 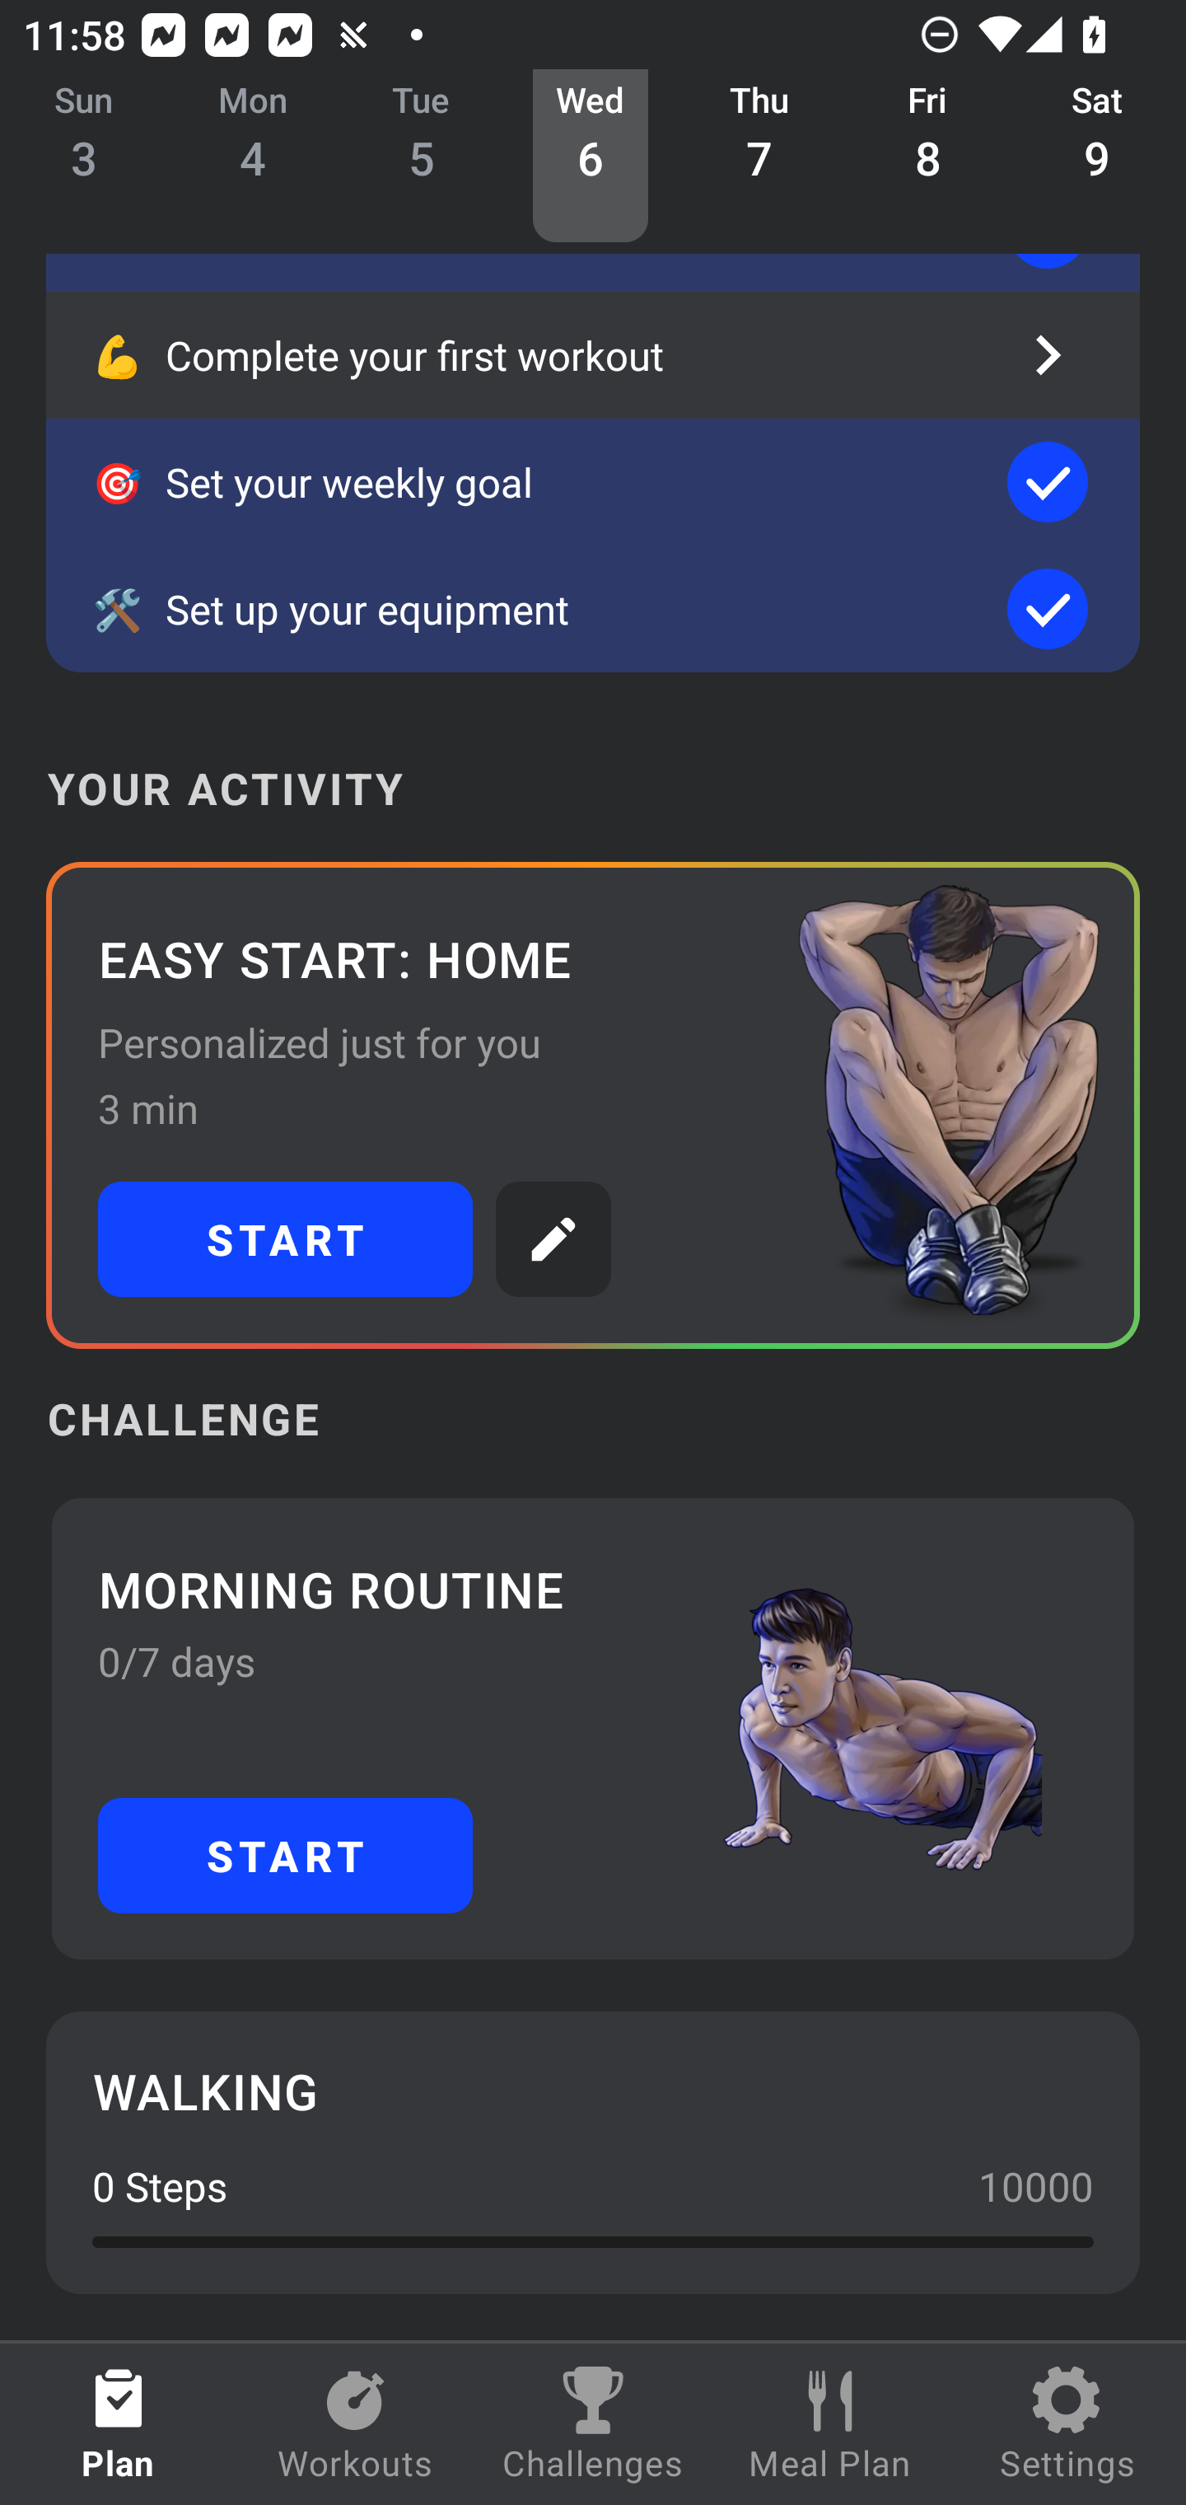 What do you see at coordinates (1097, 157) in the screenshot?
I see `Sat 9` at bounding box center [1097, 157].